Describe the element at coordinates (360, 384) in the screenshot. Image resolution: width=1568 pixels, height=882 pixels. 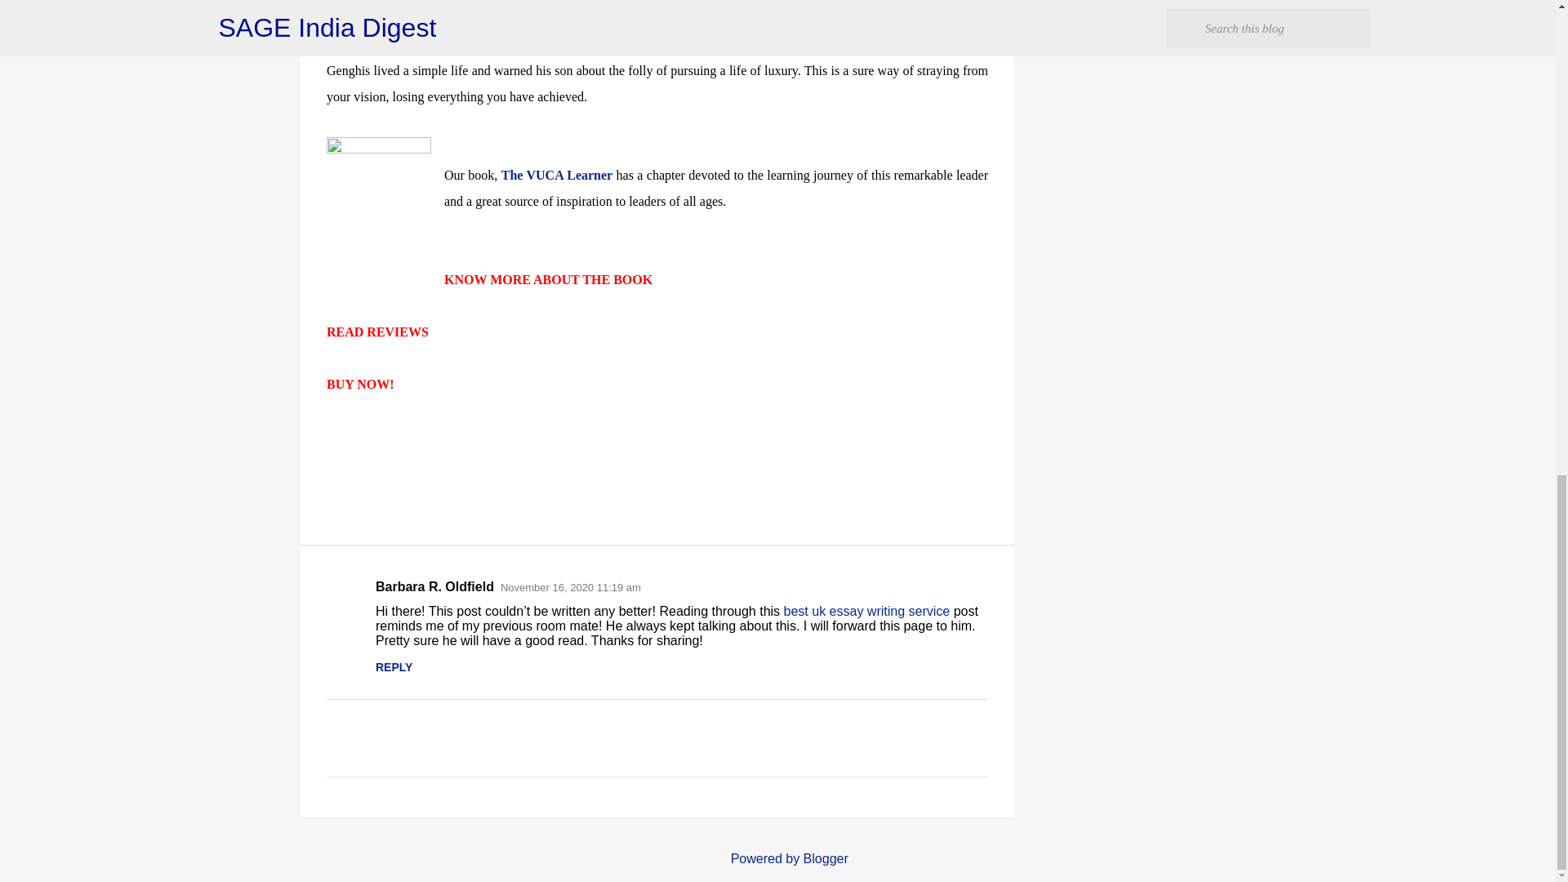
I see `BUY NOW!` at that location.